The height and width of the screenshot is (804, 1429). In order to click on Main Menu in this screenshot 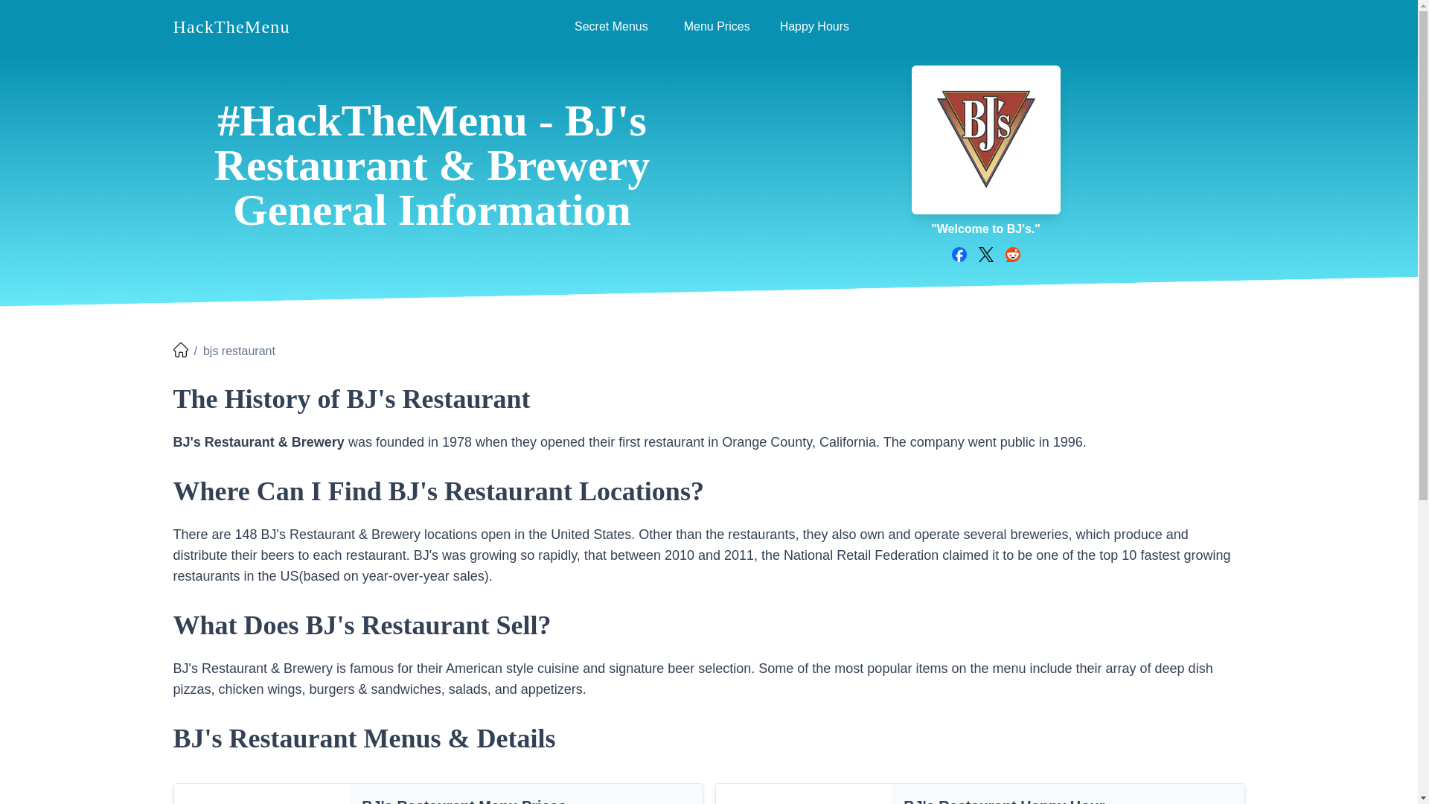, I will do `click(709, 27)`.